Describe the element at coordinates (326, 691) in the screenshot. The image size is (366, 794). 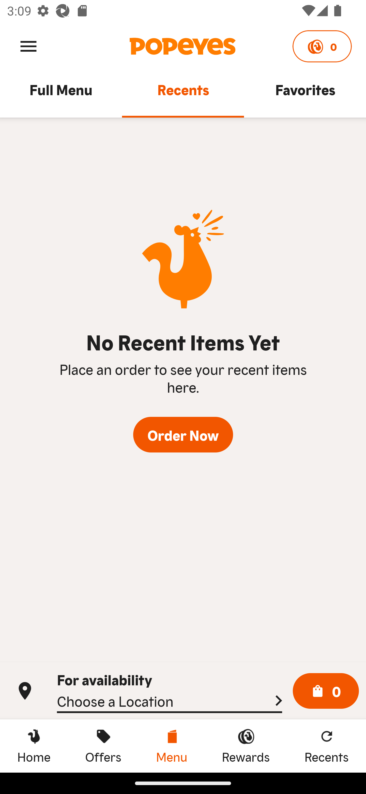
I see `0 Cart total  0` at that location.